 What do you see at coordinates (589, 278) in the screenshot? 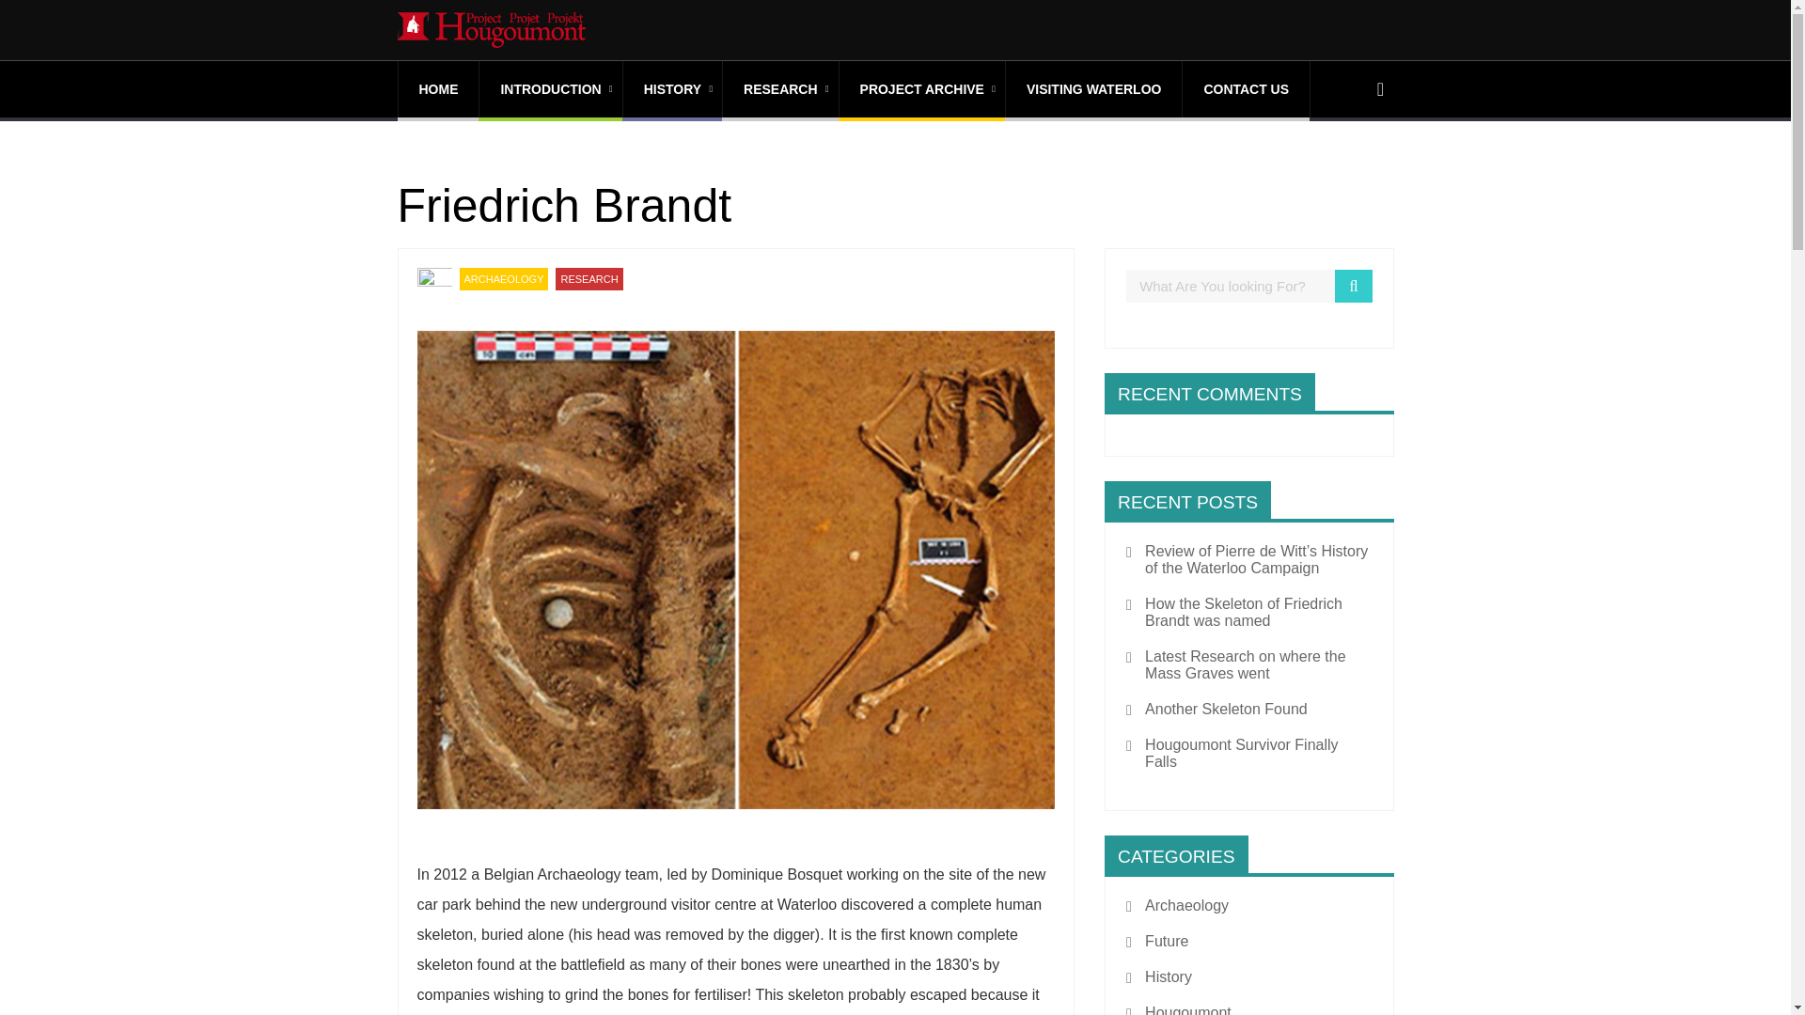
I see `RESEARCH` at bounding box center [589, 278].